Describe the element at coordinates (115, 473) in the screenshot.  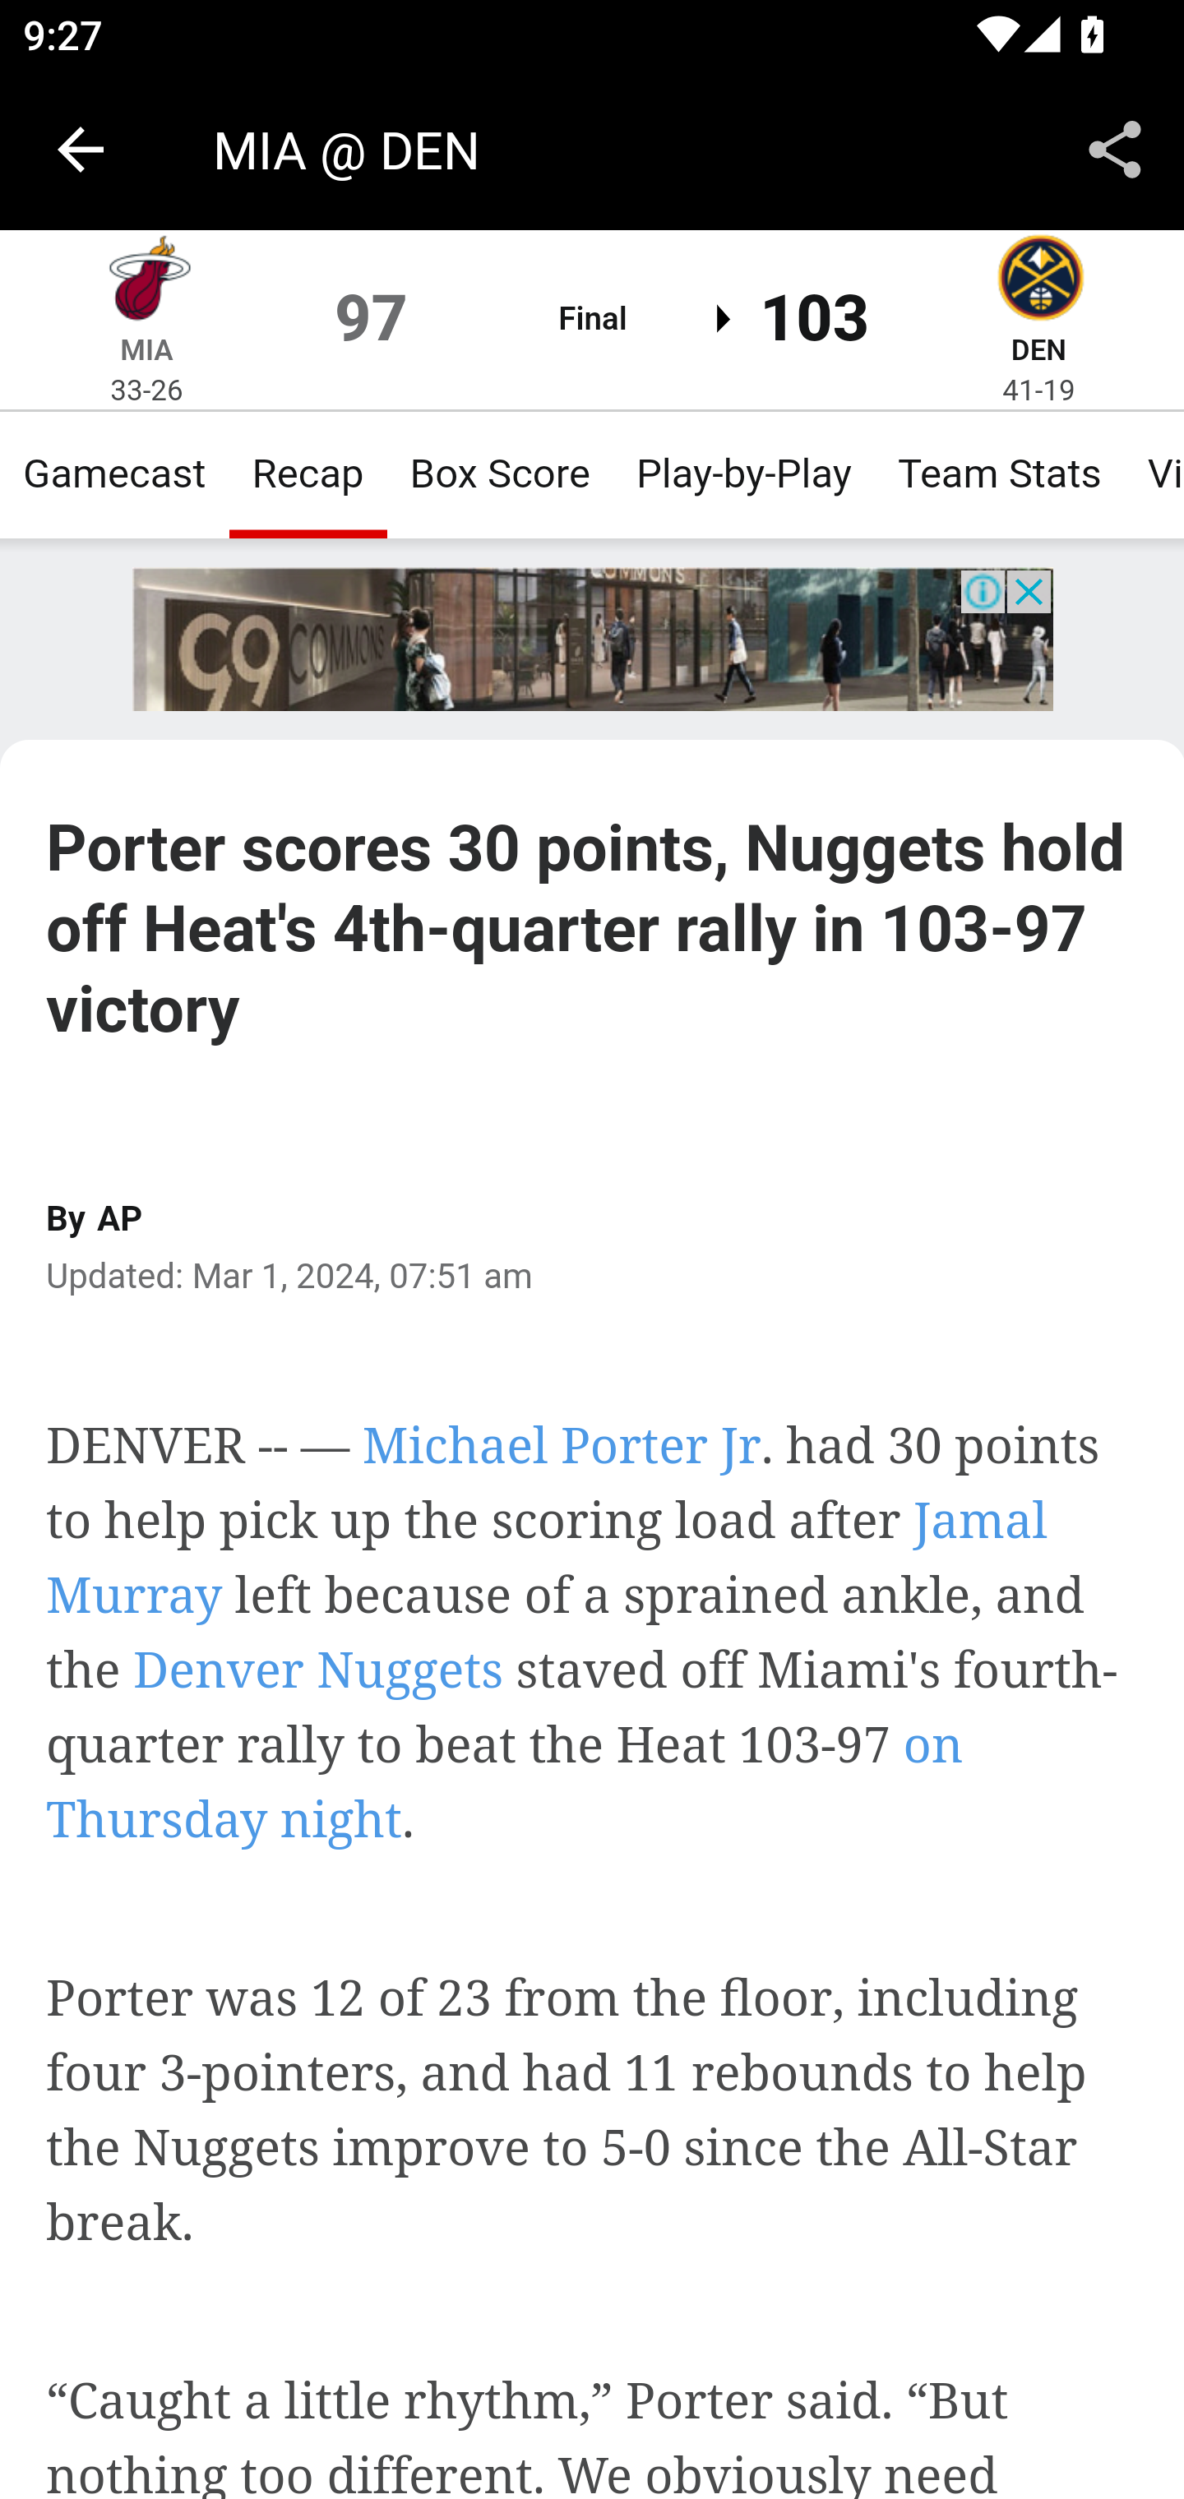
I see `Gamecast` at that location.